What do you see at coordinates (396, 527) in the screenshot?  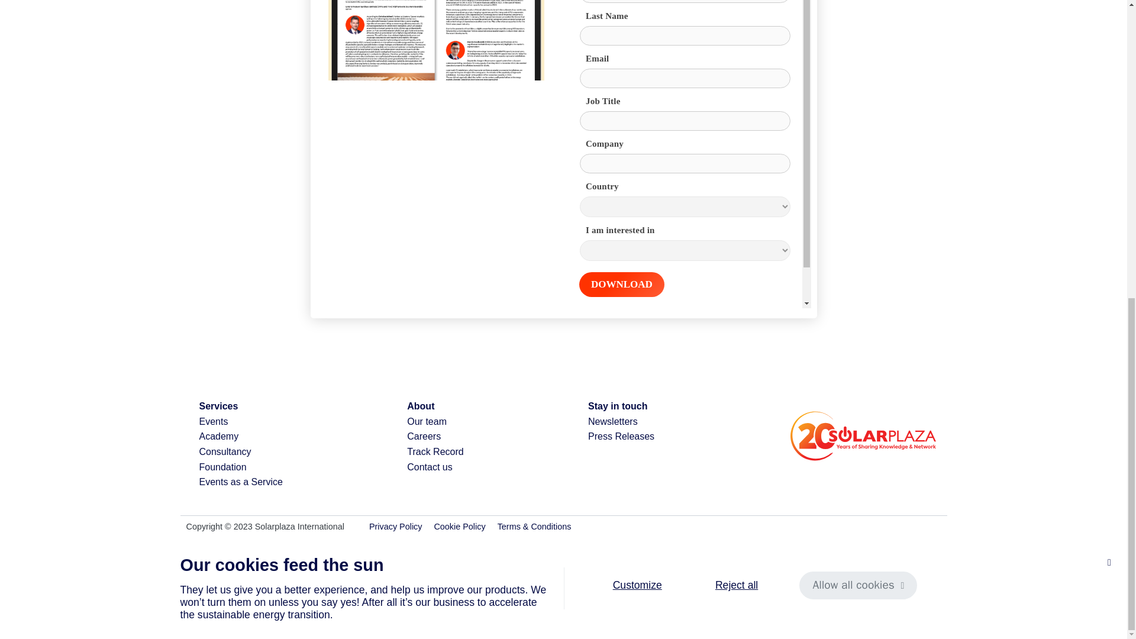 I see `Privacy Policy` at bounding box center [396, 527].